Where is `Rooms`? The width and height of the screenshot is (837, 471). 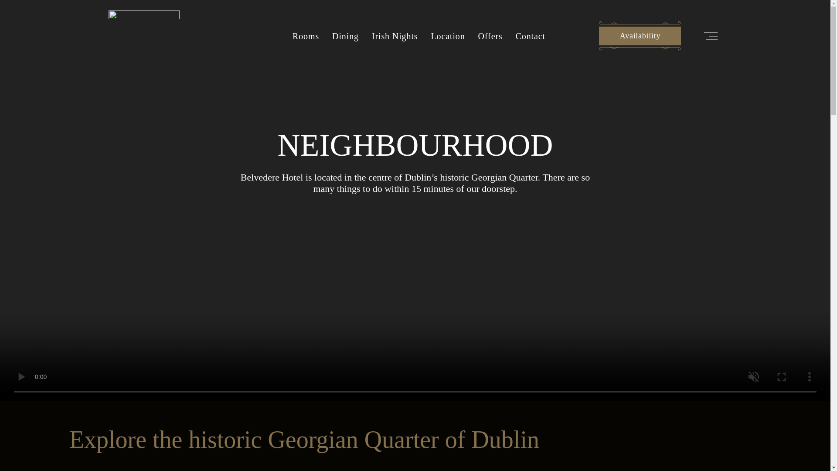 Rooms is located at coordinates (305, 36).